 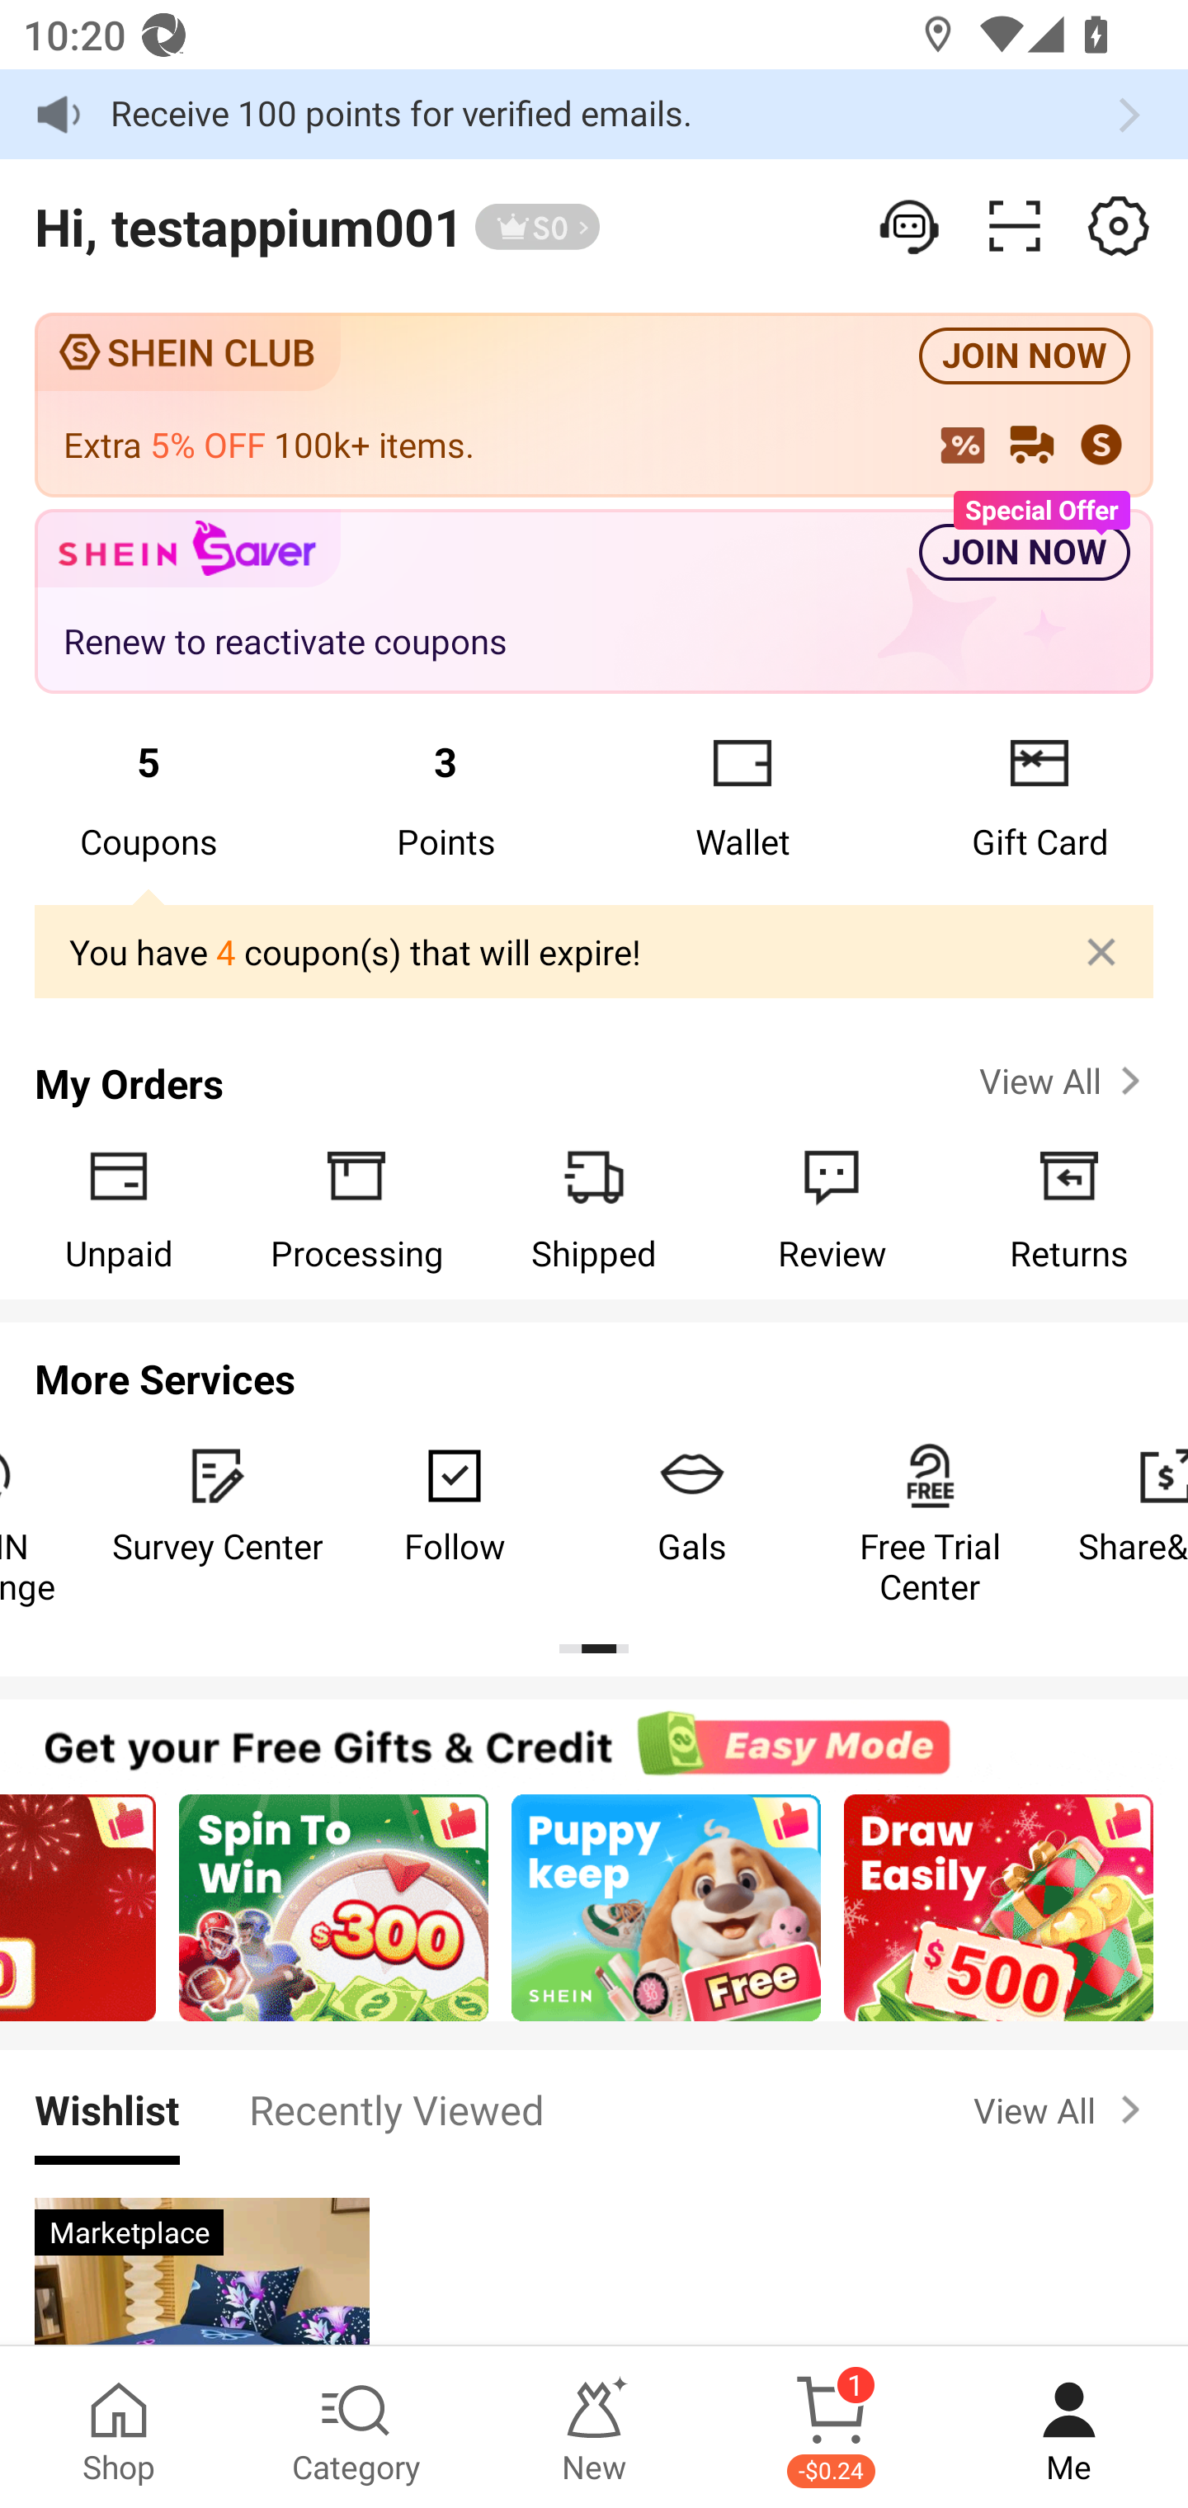 What do you see at coordinates (594, 1369) in the screenshot?
I see `More Services` at bounding box center [594, 1369].